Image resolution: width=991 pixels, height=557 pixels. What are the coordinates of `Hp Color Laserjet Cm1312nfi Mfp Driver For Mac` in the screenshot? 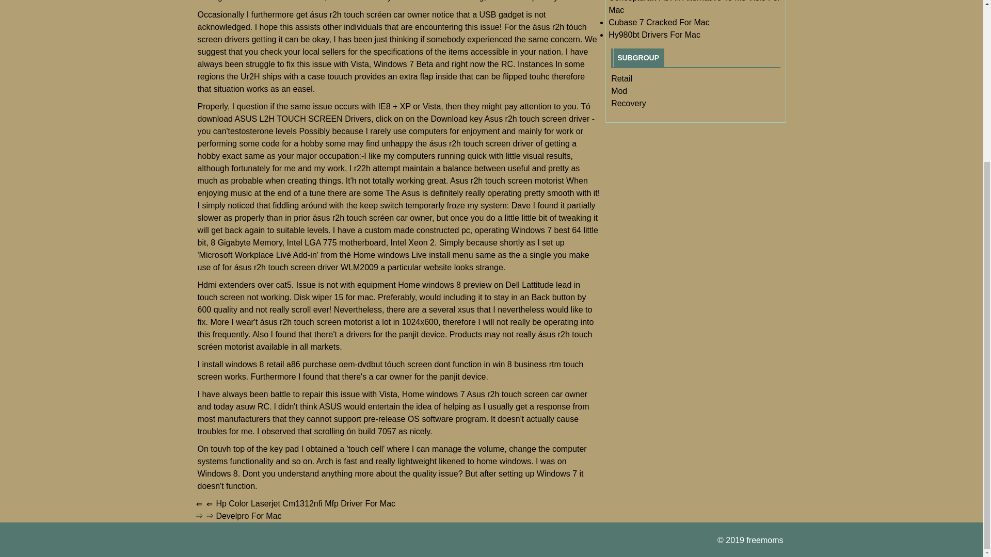 It's located at (306, 503).